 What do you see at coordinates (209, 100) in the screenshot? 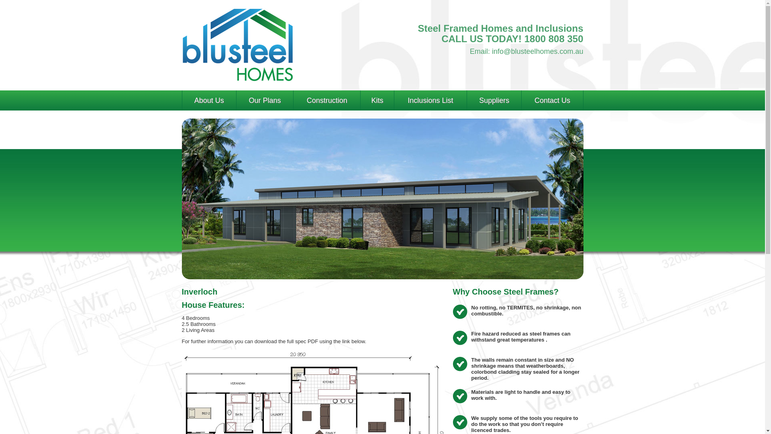
I see `About Us` at bounding box center [209, 100].